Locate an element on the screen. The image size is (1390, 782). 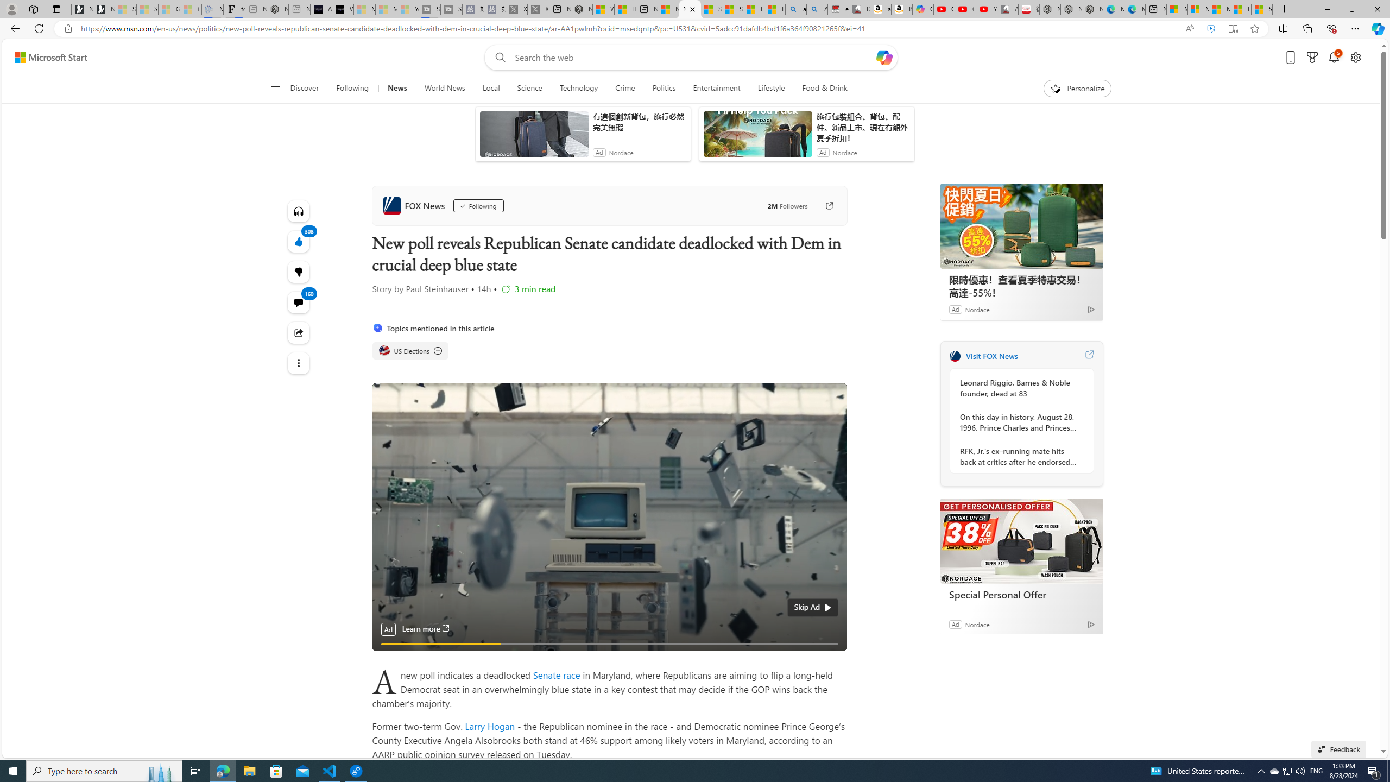
Microsoft Start Sports - Sleeping is located at coordinates (364, 9).